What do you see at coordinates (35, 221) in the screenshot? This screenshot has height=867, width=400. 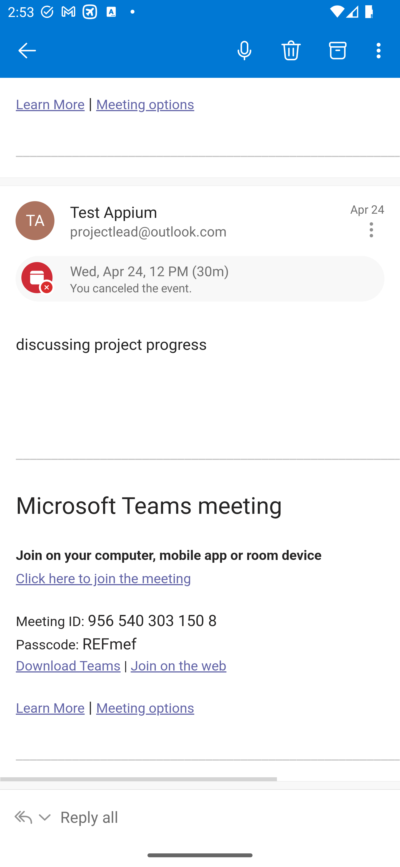 I see `Test Appium, testappium002@outlook.com` at bounding box center [35, 221].